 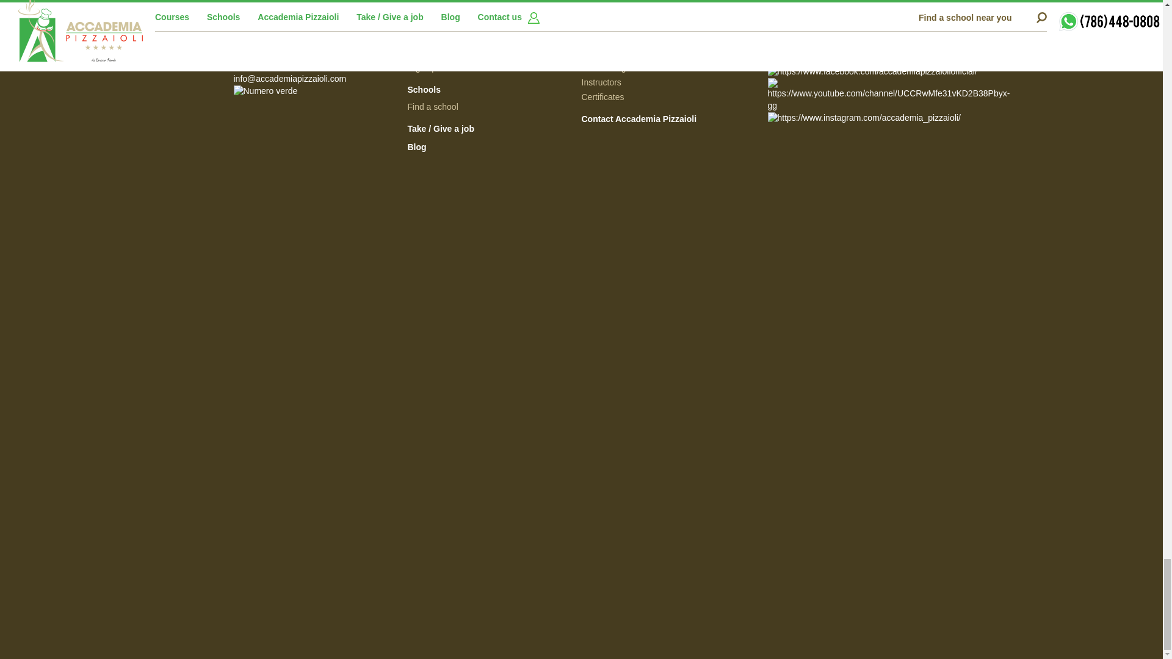 I want to click on Accademia Pizzaioli, so click(x=316, y=37).